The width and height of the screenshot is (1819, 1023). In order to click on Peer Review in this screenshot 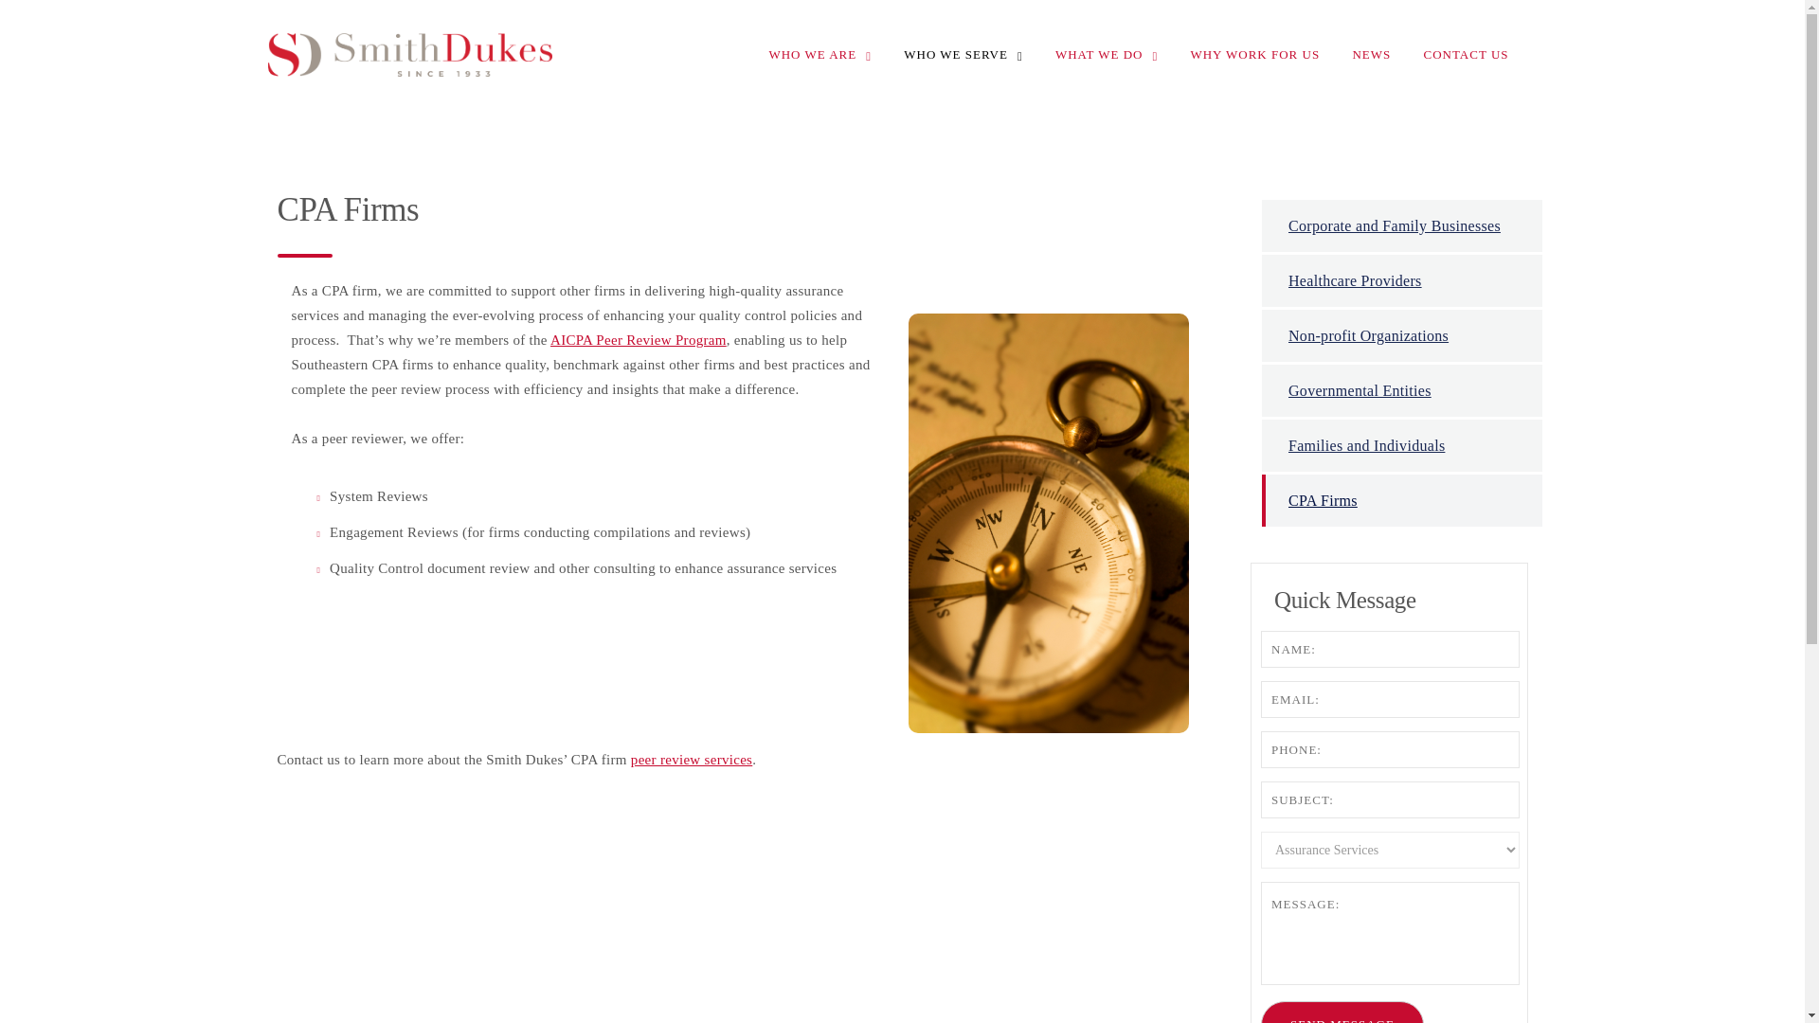, I will do `click(692, 760)`.